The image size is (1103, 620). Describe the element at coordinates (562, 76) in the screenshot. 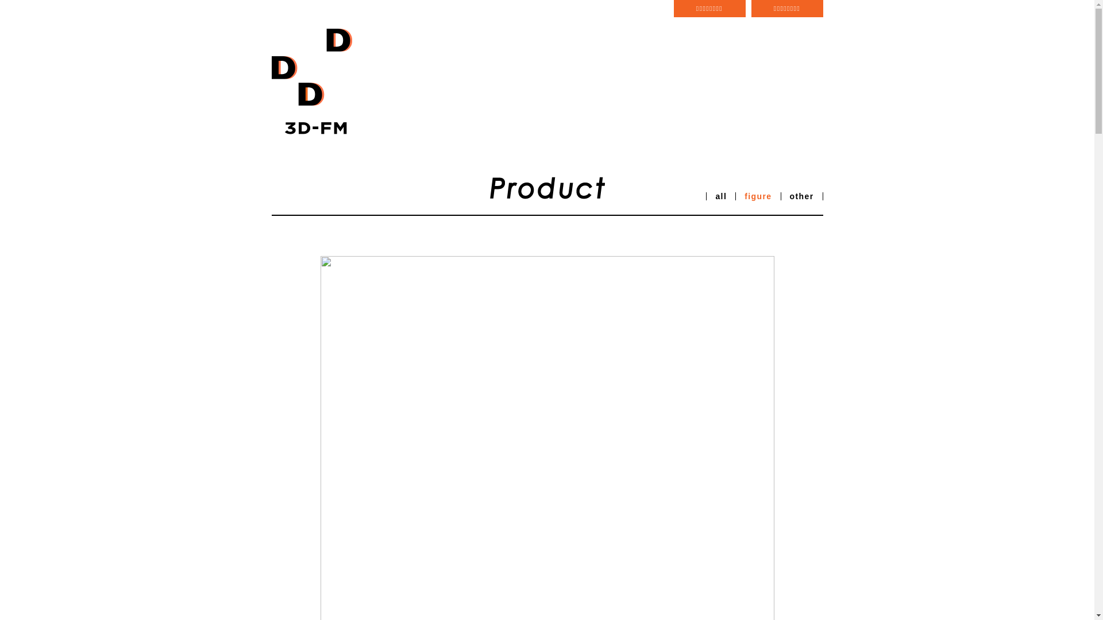

I see `Price` at that location.